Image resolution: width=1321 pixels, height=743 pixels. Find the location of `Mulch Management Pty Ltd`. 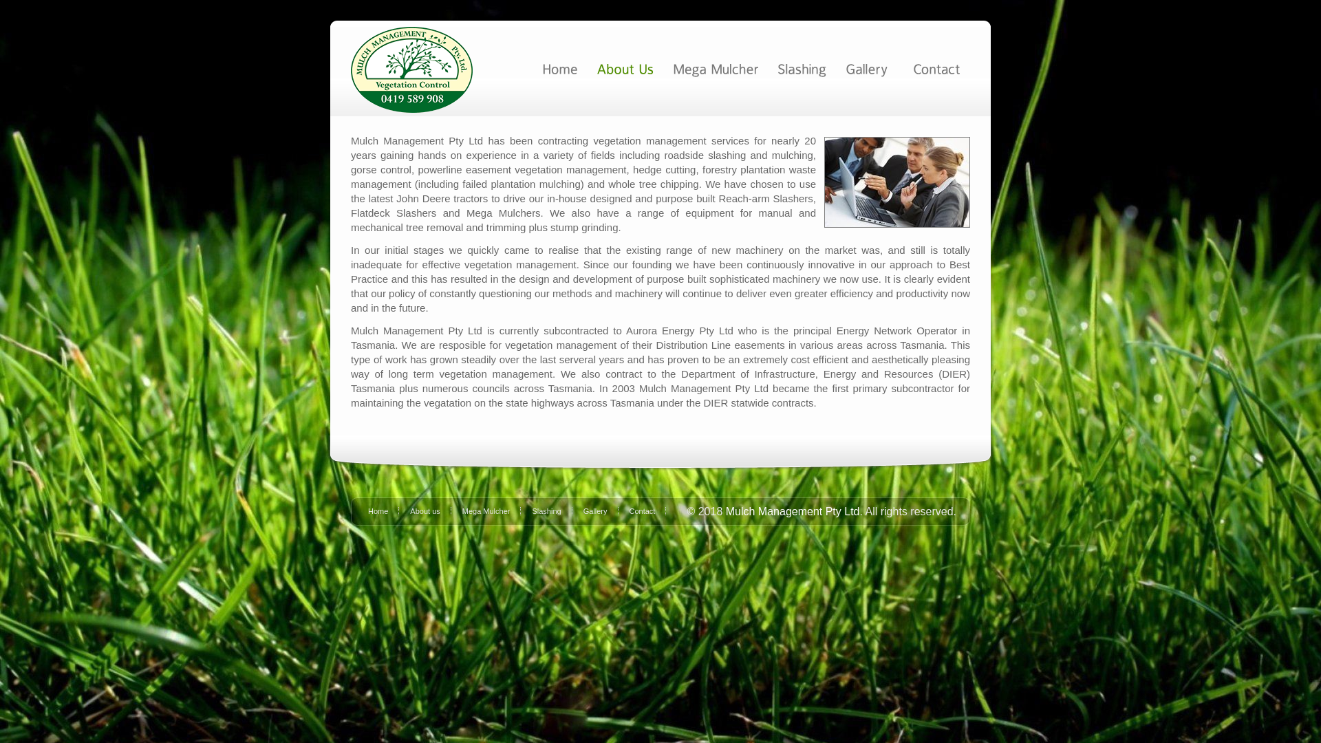

Mulch Management Pty Ltd is located at coordinates (793, 512).